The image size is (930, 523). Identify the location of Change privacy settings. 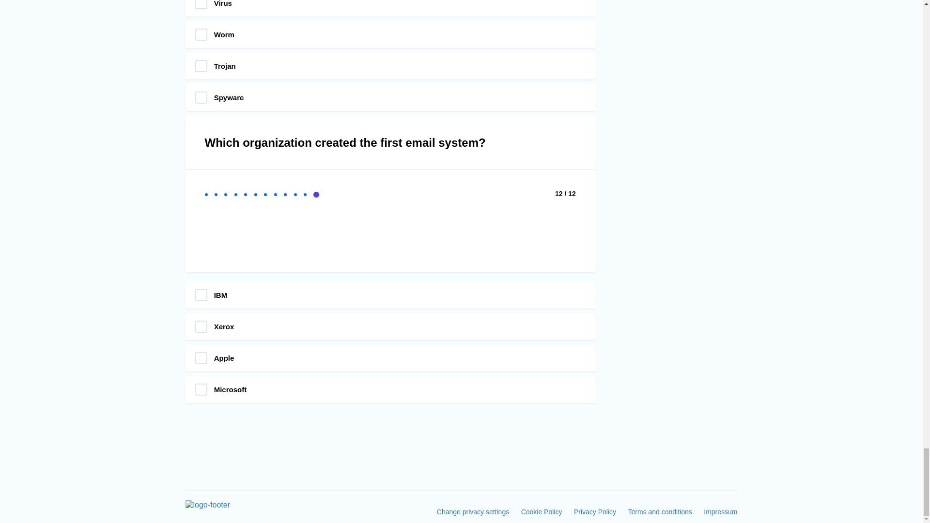
(473, 511).